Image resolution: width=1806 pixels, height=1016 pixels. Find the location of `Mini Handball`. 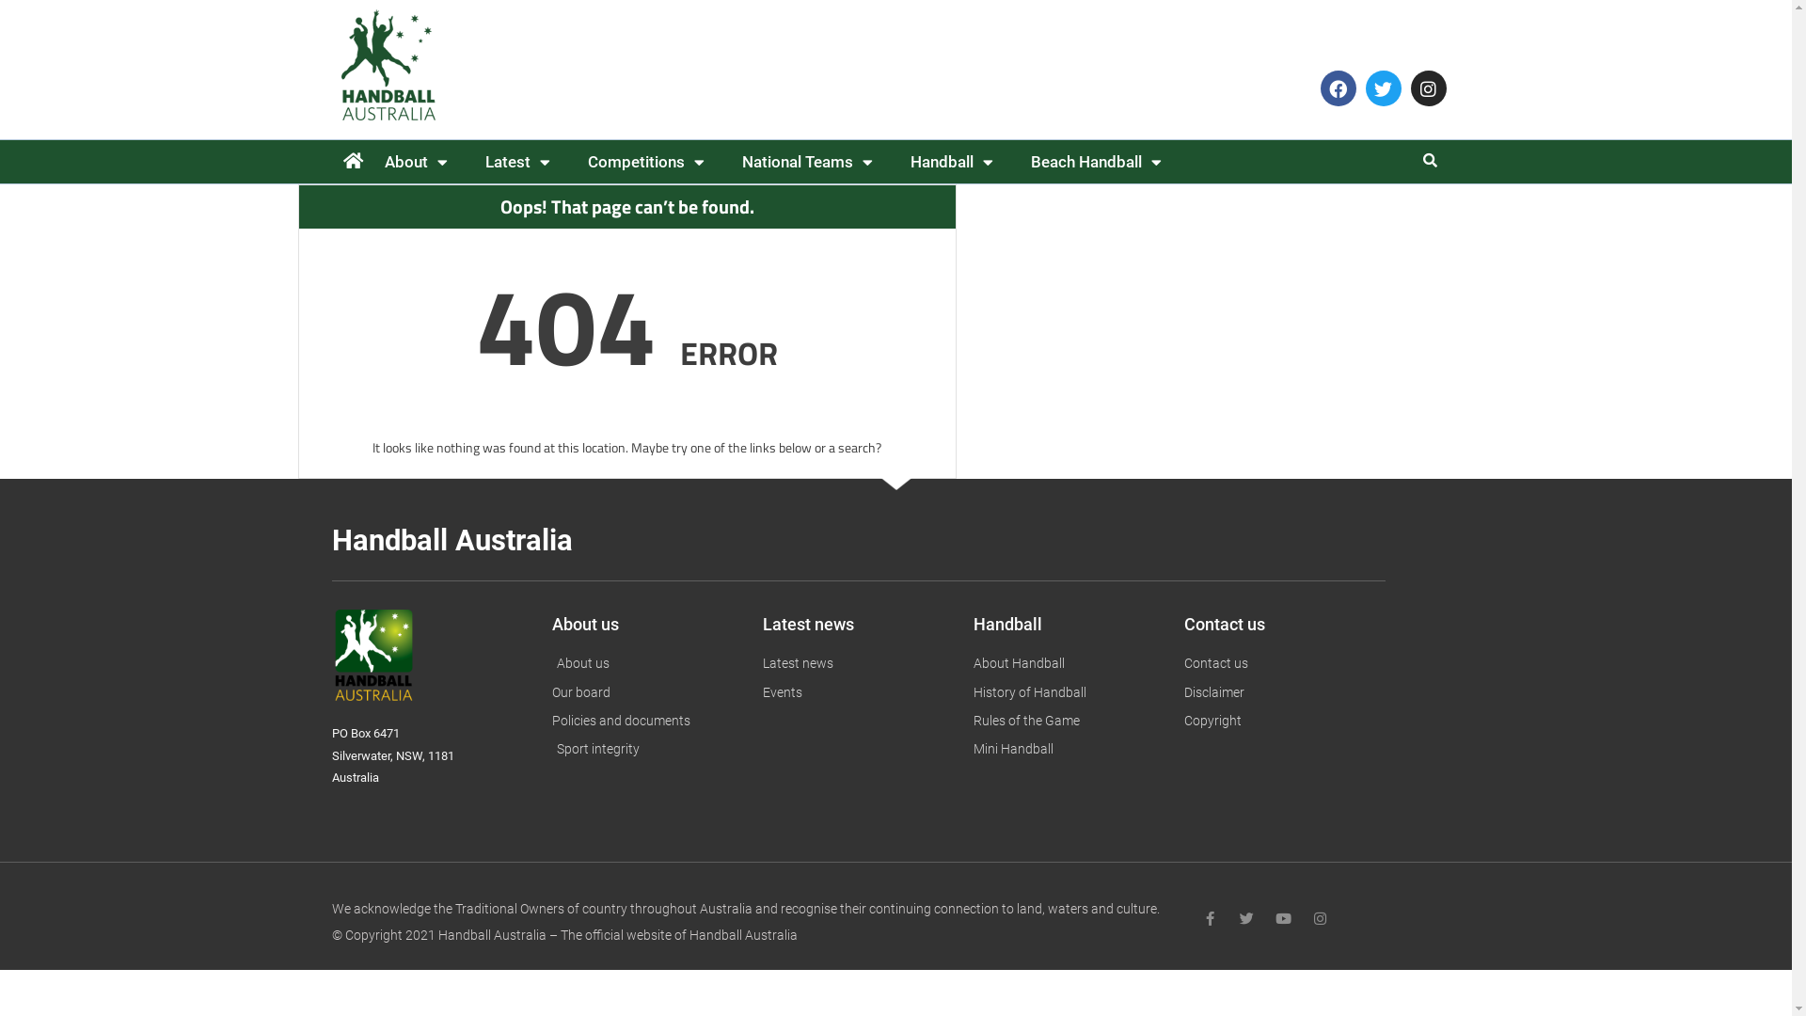

Mini Handball is located at coordinates (1069, 749).